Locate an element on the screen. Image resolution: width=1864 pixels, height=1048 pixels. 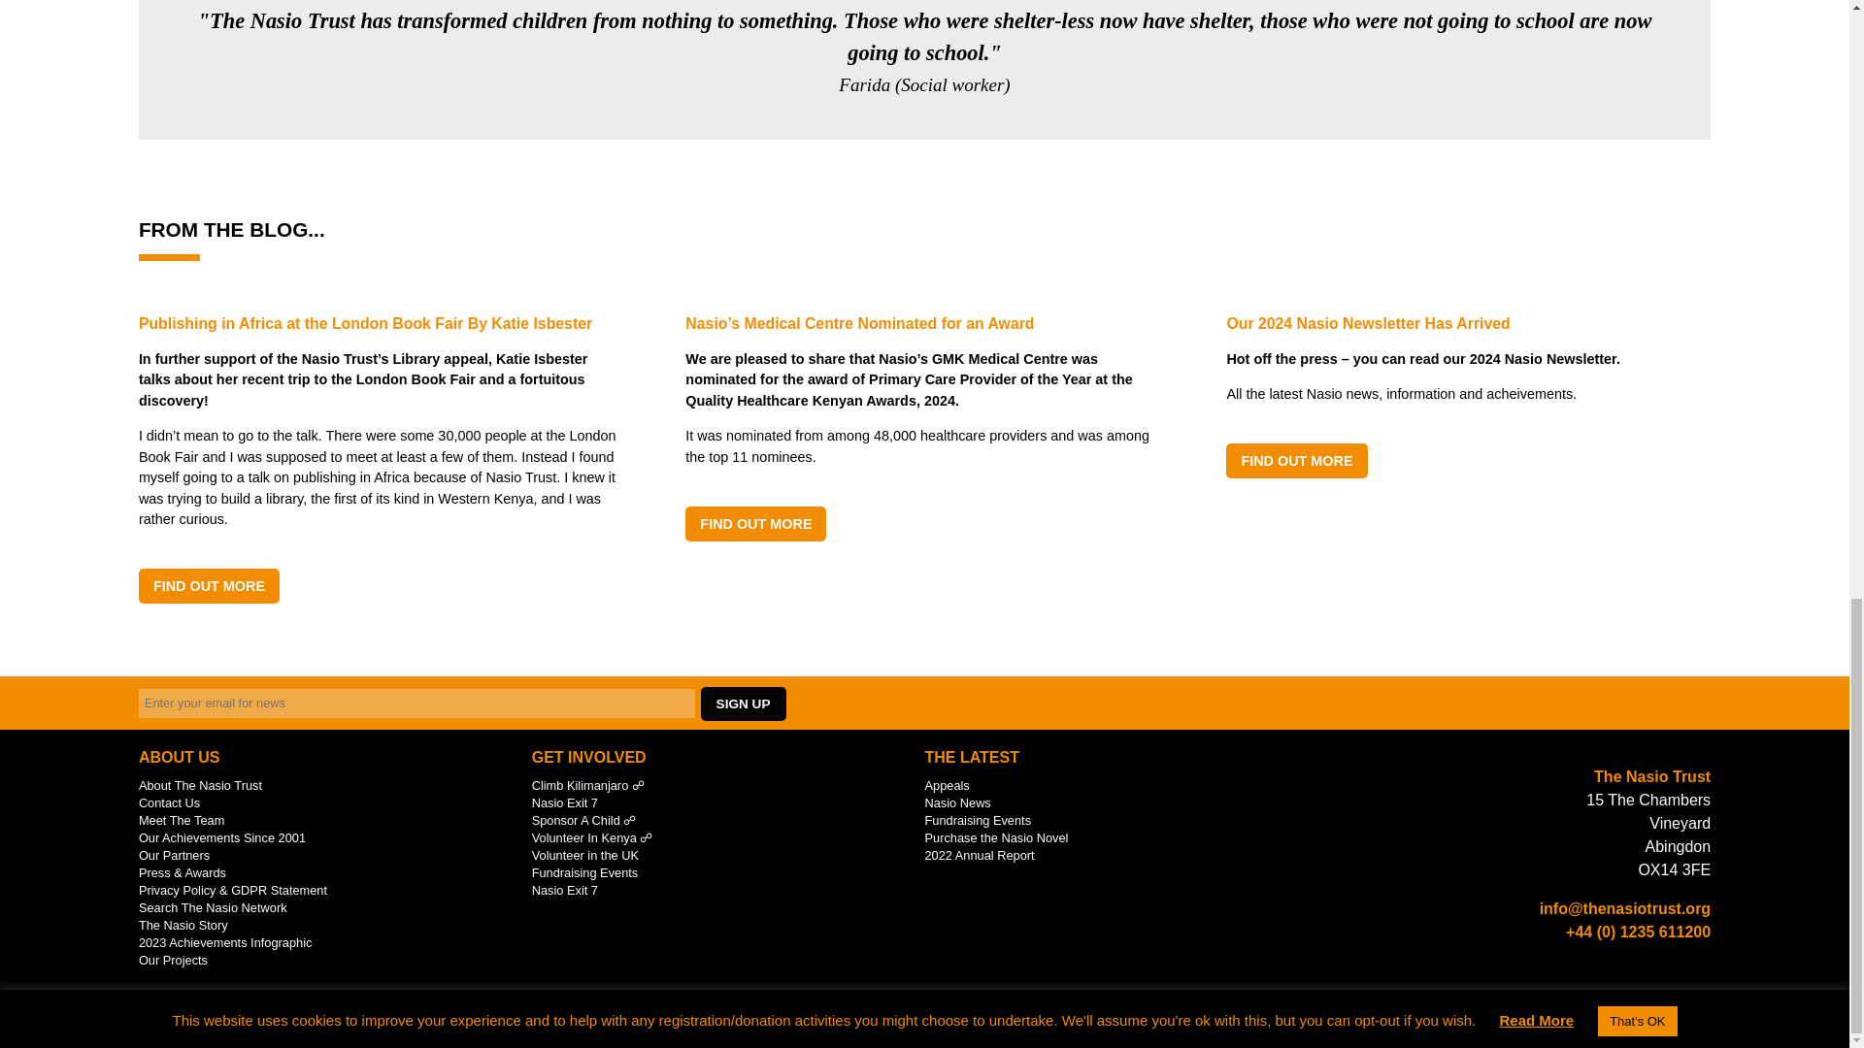
Our 2024 Nasio Newsletter Has Arrived is located at coordinates (1468, 323).